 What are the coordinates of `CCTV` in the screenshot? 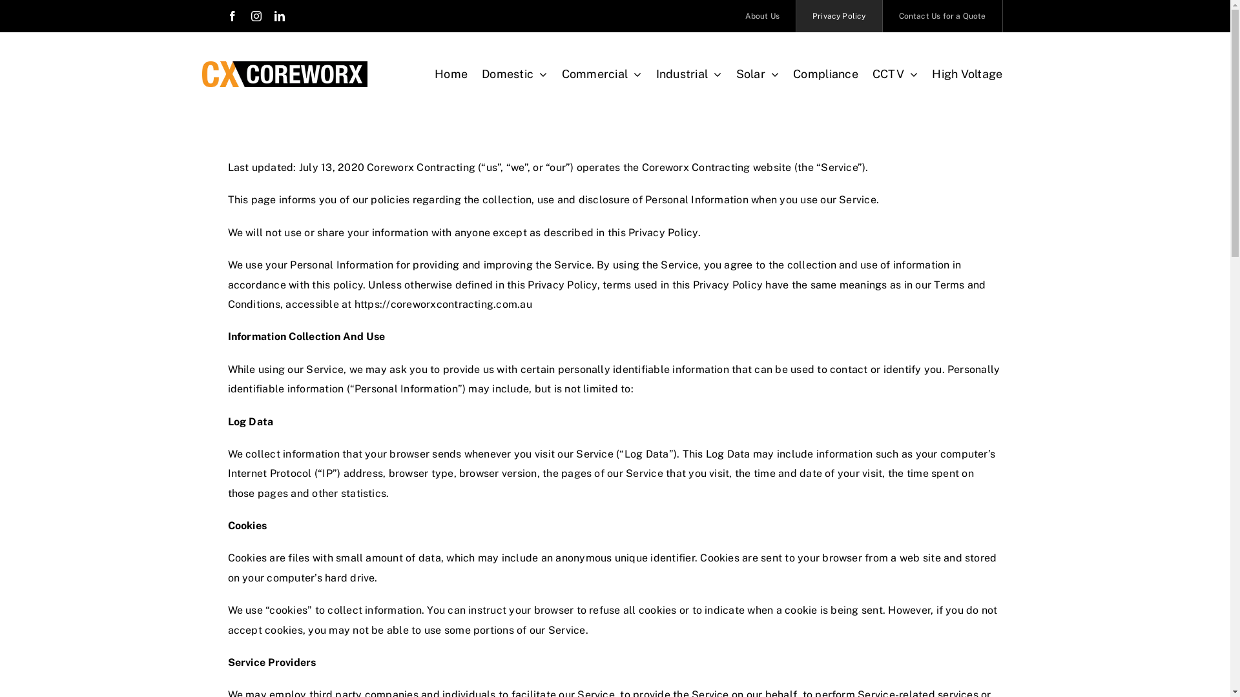 It's located at (895, 74).